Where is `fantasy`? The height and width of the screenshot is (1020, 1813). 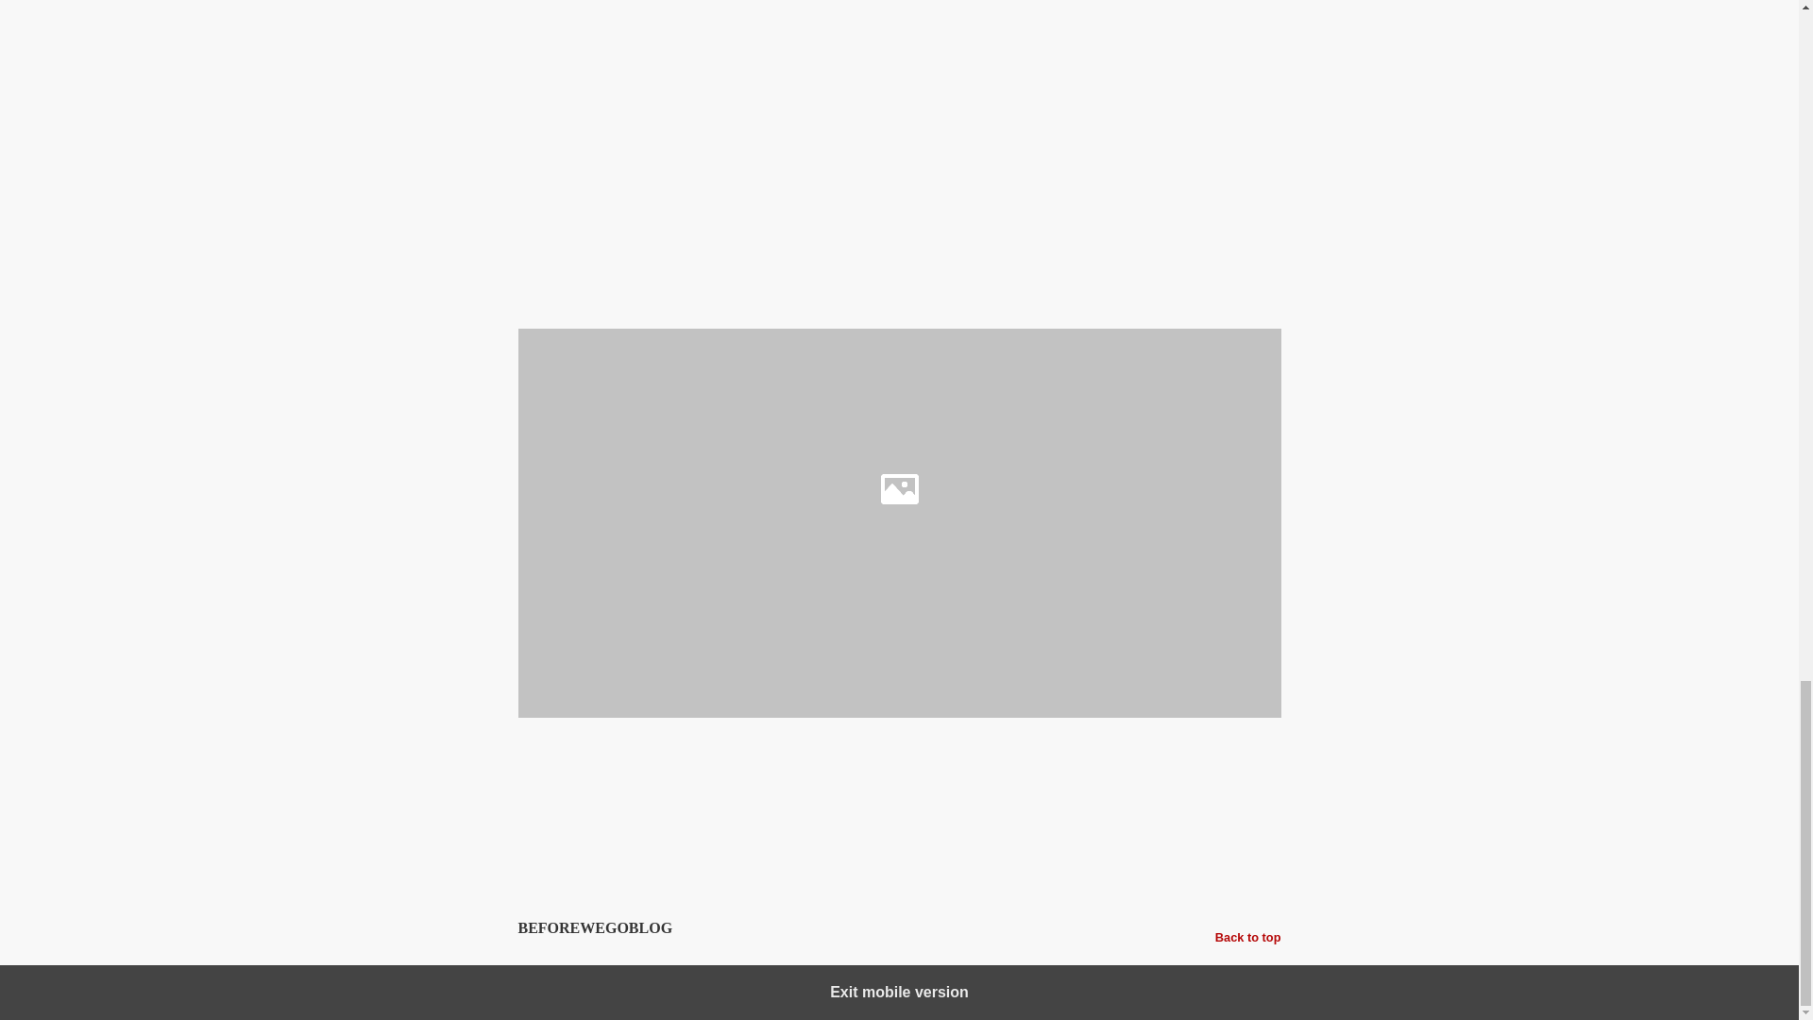
fantasy is located at coordinates (720, 755).